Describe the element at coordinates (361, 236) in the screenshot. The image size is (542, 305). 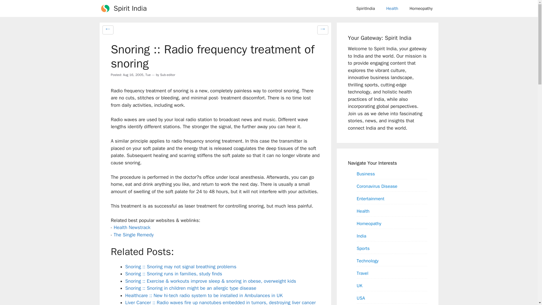
I see `India` at that location.